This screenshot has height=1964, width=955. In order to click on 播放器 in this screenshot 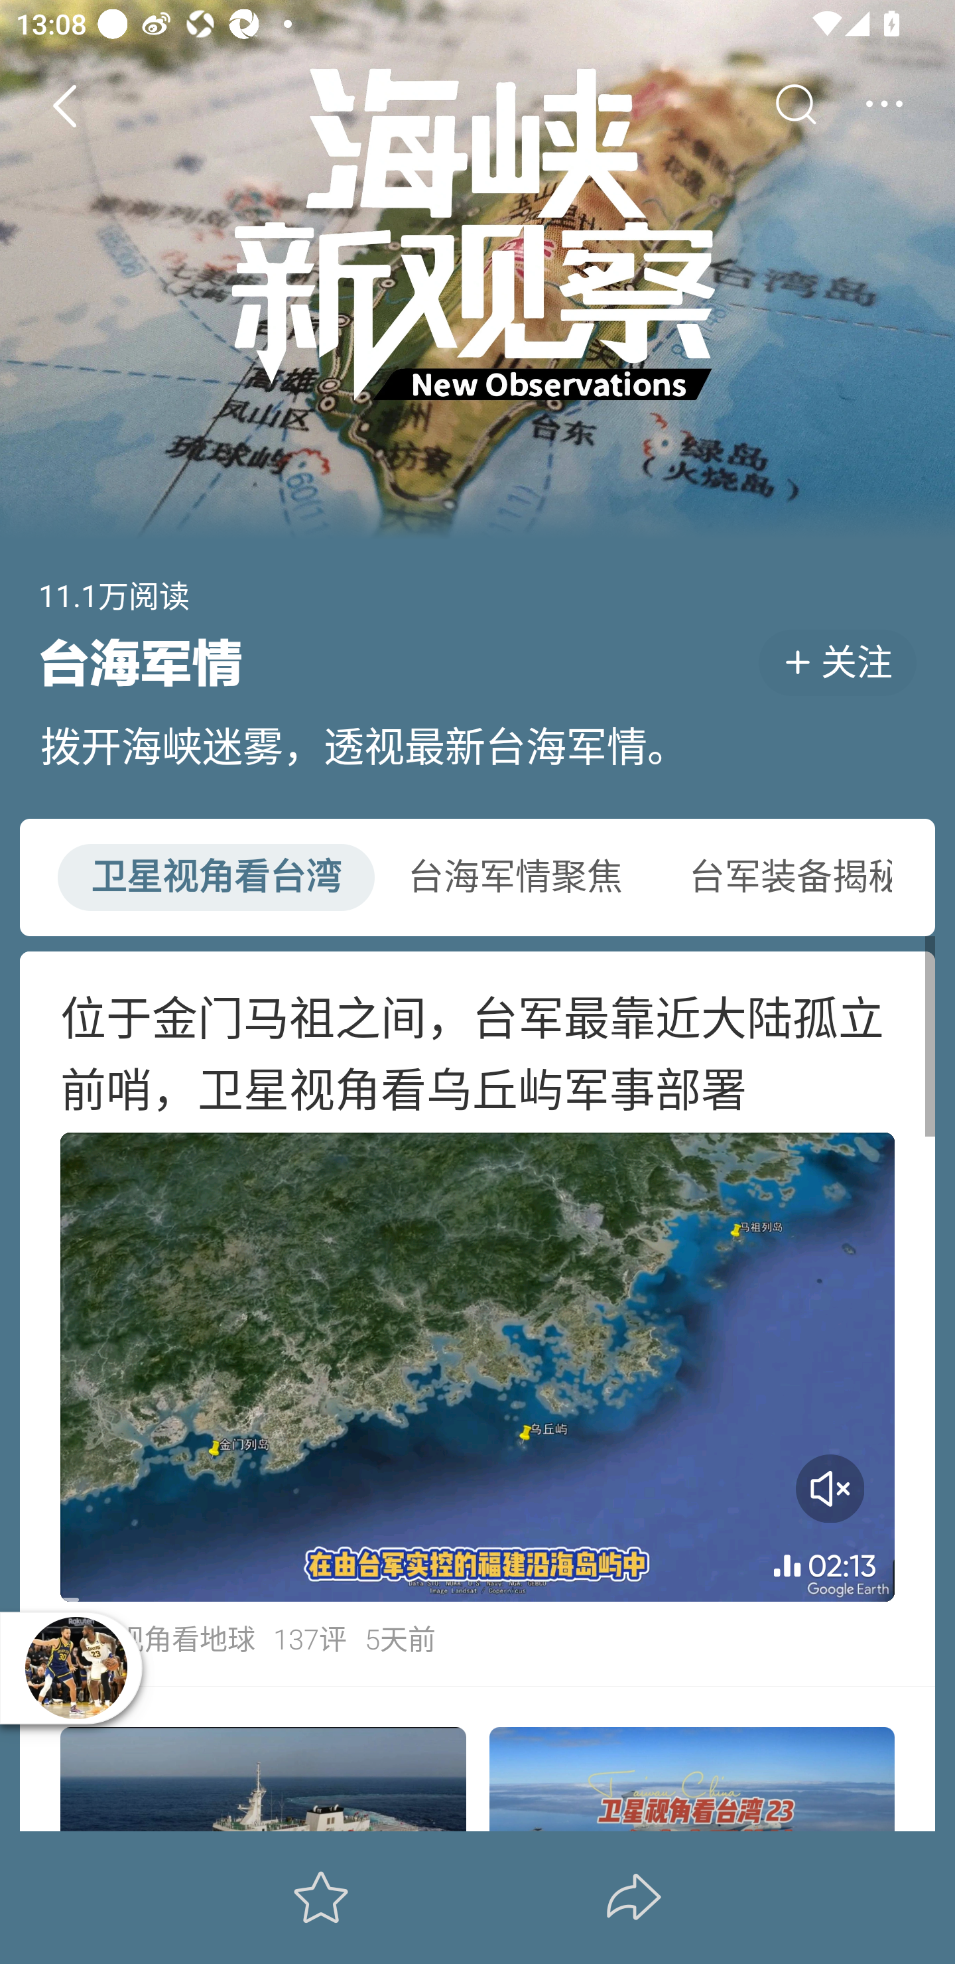, I will do `click(76, 1667)`.